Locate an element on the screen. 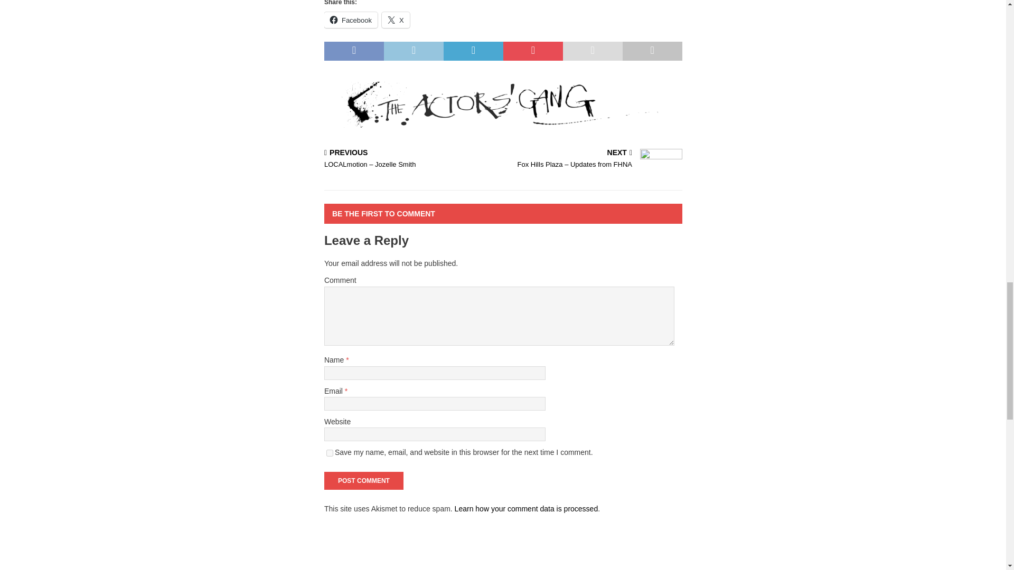  yes is located at coordinates (330, 453).